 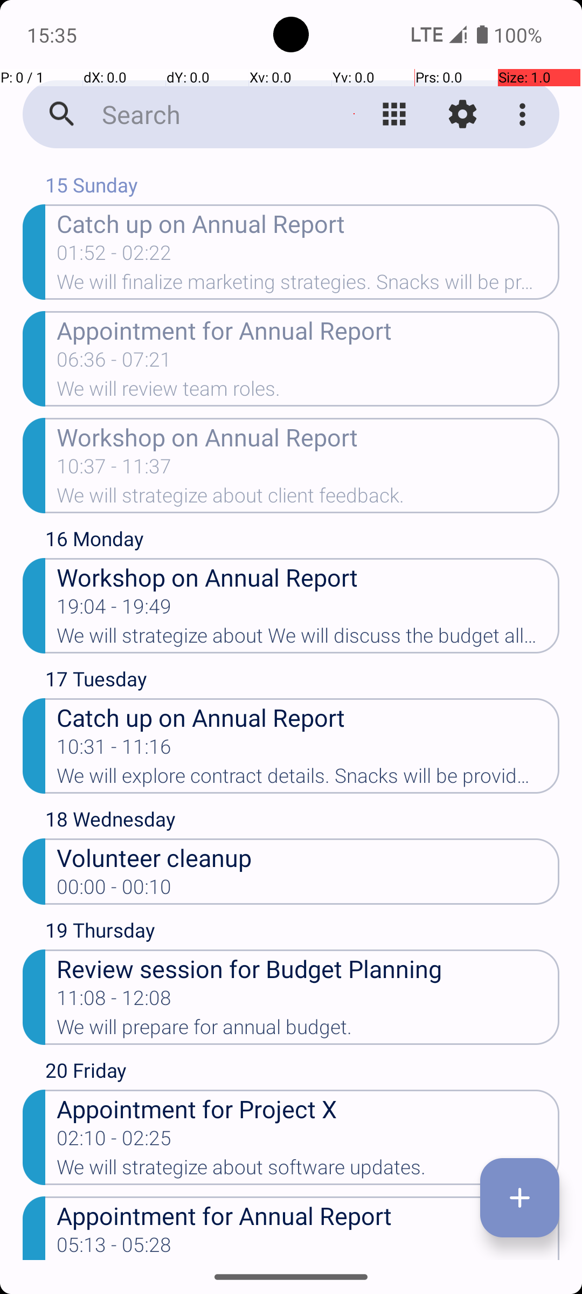 What do you see at coordinates (114, 890) in the screenshot?
I see `00:00 - 00:10` at bounding box center [114, 890].